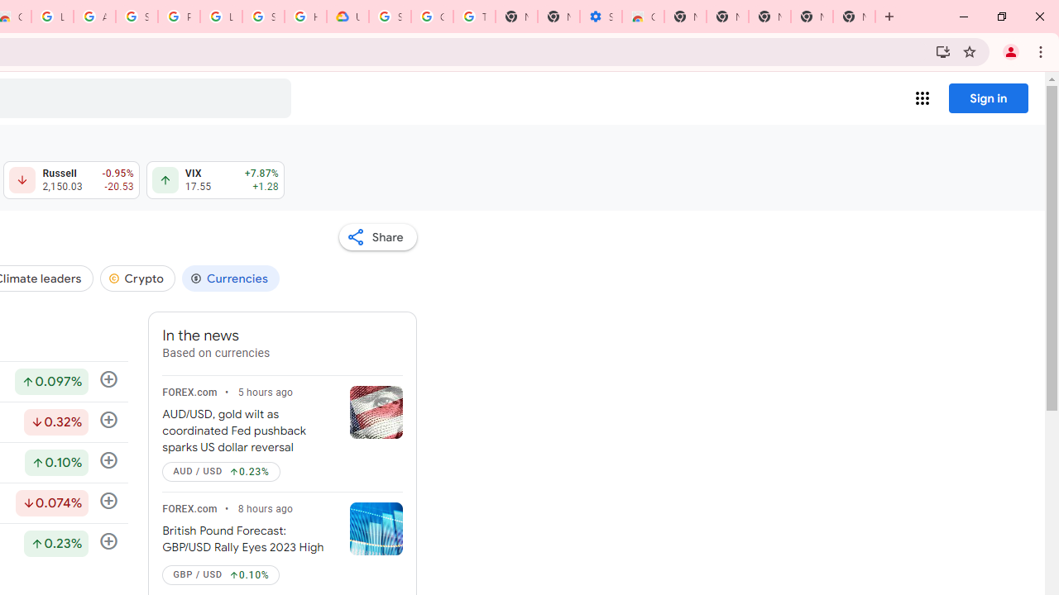 The image size is (1059, 595). What do you see at coordinates (988, 98) in the screenshot?
I see `Sign in` at bounding box center [988, 98].